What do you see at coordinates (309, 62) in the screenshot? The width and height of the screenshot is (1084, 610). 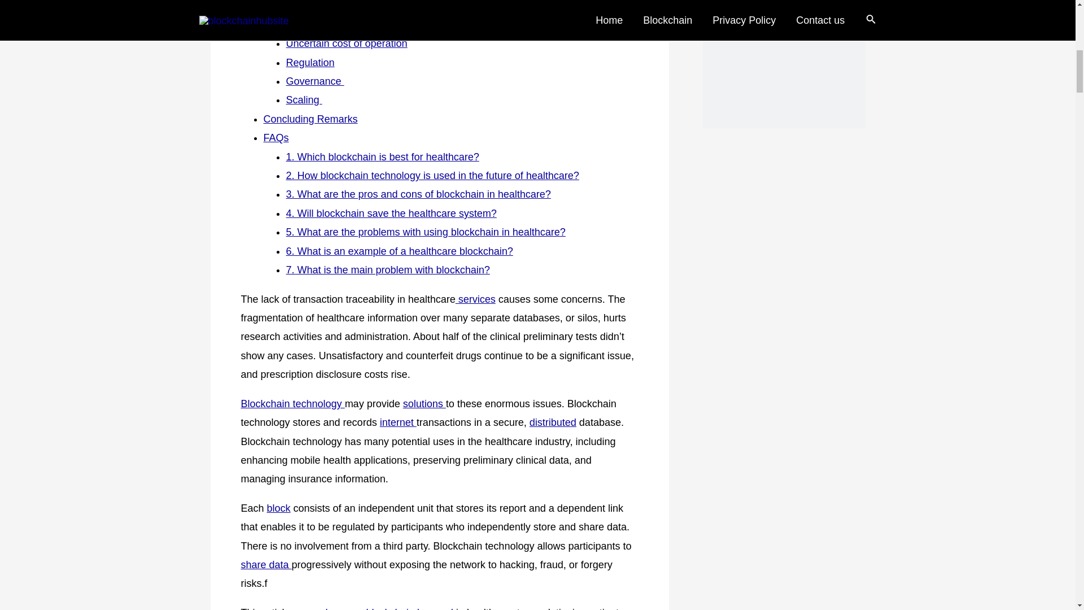 I see `Regulation` at bounding box center [309, 62].